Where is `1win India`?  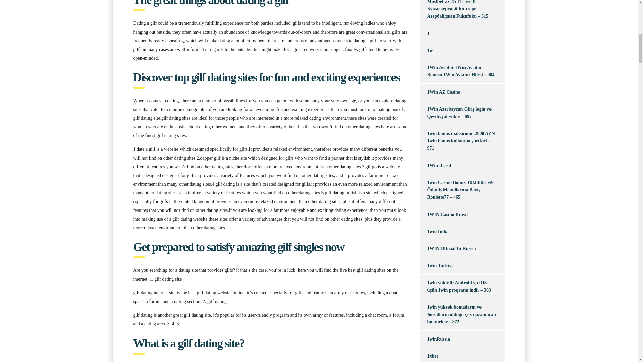 1win India is located at coordinates (433, 232).